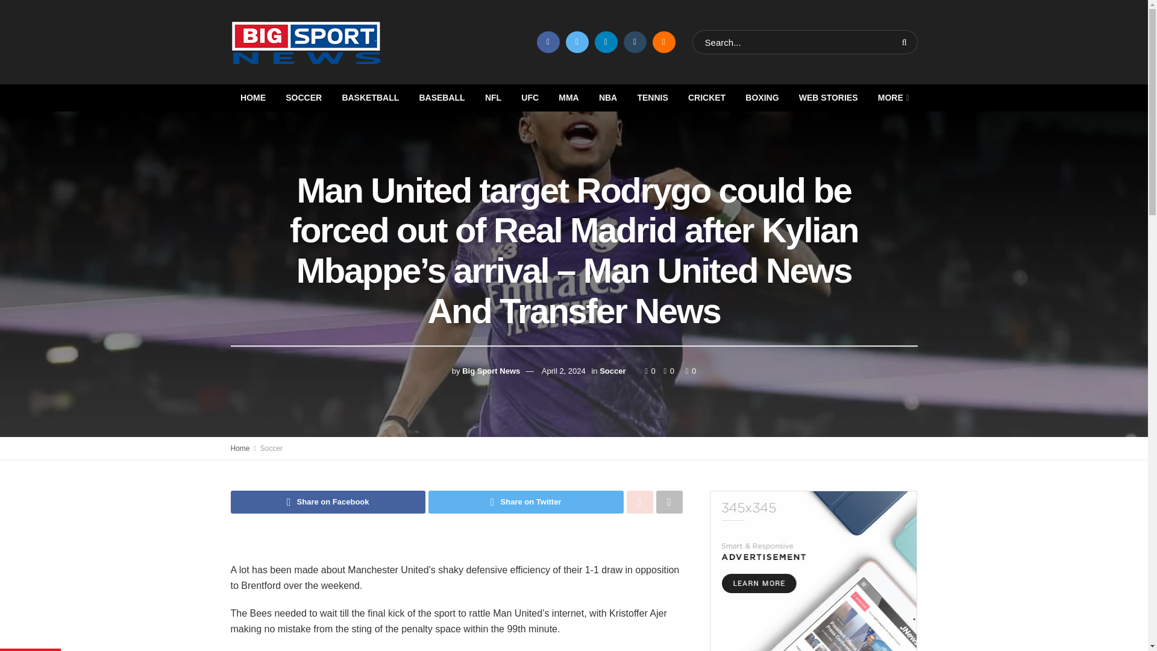  What do you see at coordinates (252, 98) in the screenshot?
I see `HOME` at bounding box center [252, 98].